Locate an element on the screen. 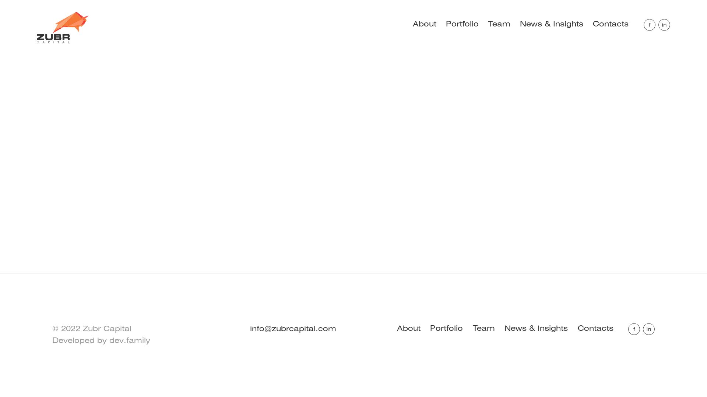 The image size is (707, 397). Team is located at coordinates (499, 24).